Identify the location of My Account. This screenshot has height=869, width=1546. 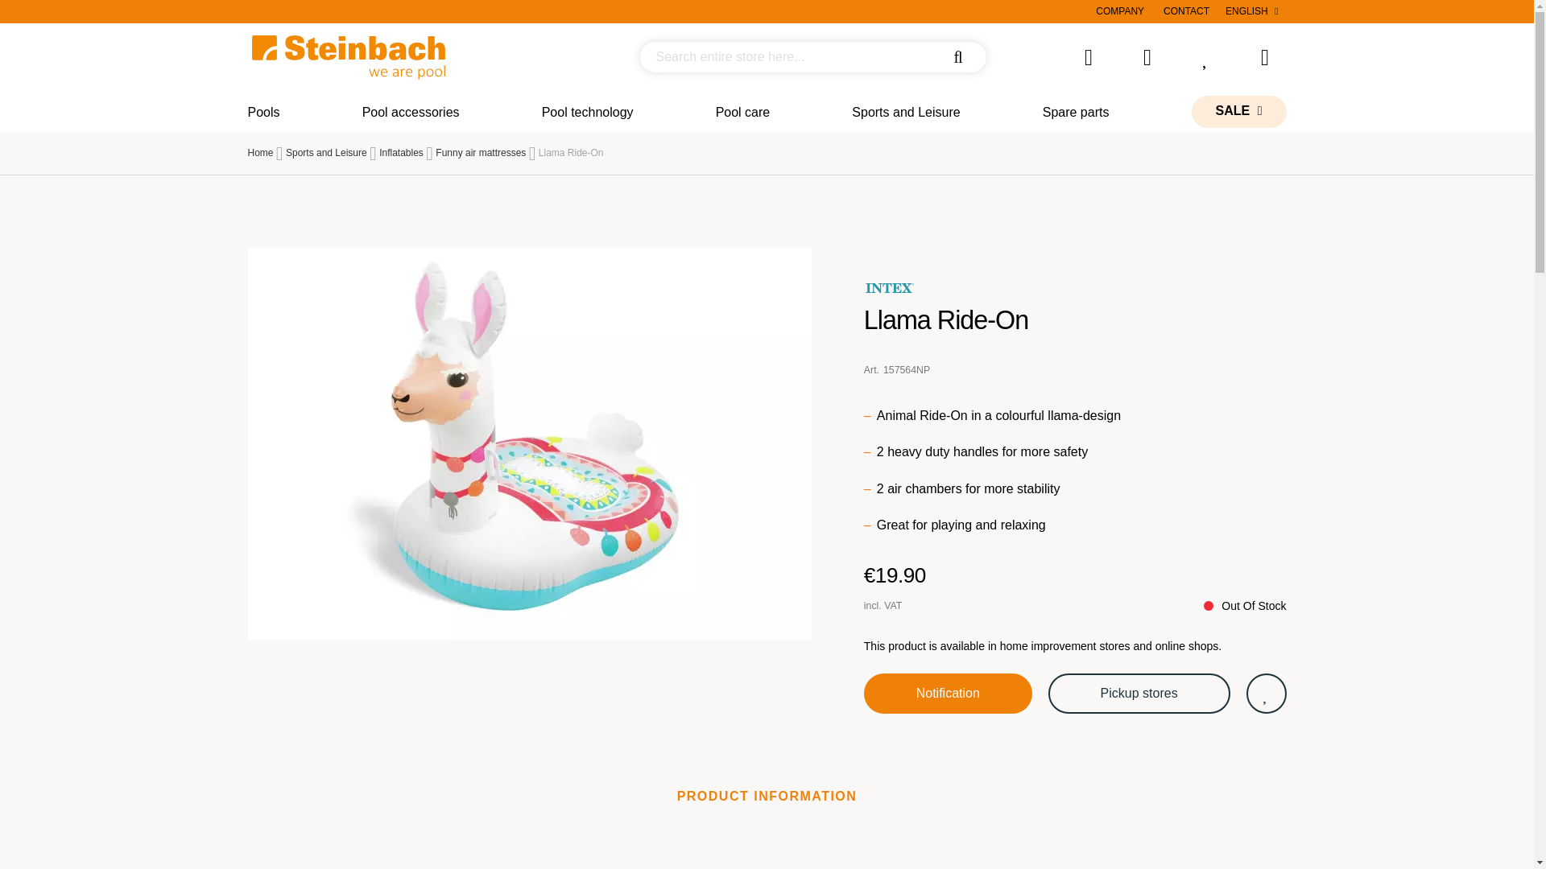
(1147, 60).